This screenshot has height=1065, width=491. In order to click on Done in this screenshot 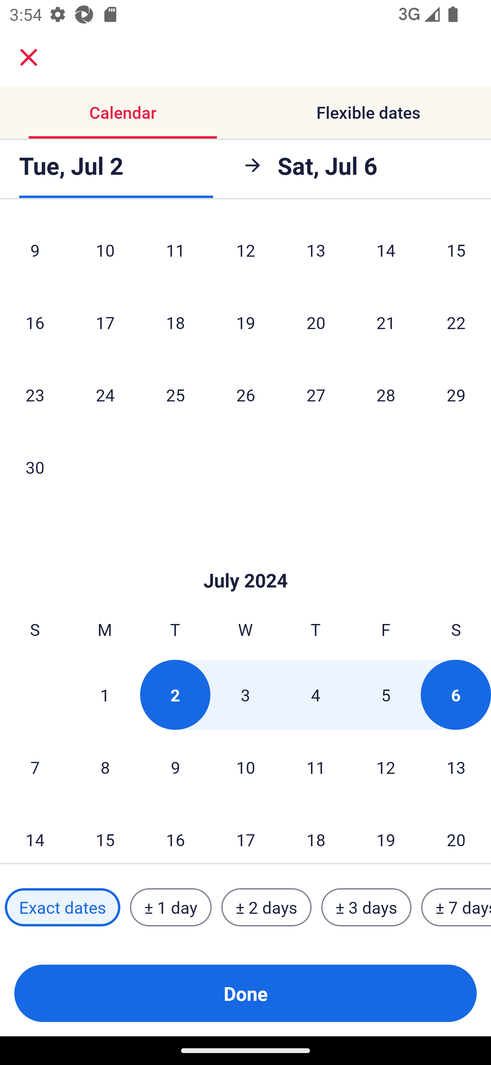, I will do `click(245, 993)`.